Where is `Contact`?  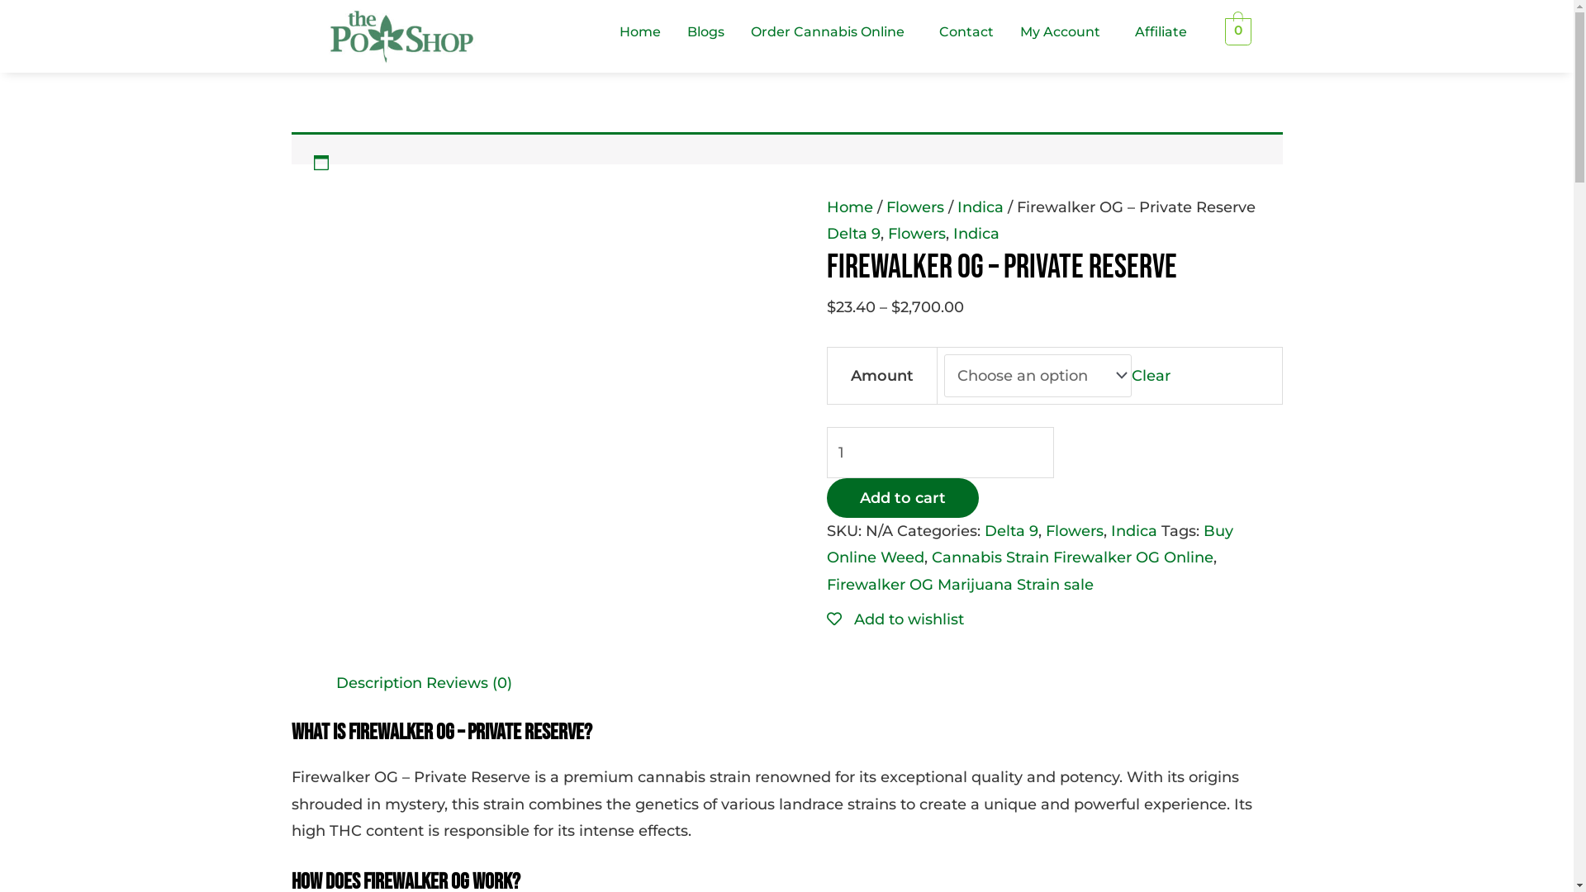 Contact is located at coordinates (966, 32).